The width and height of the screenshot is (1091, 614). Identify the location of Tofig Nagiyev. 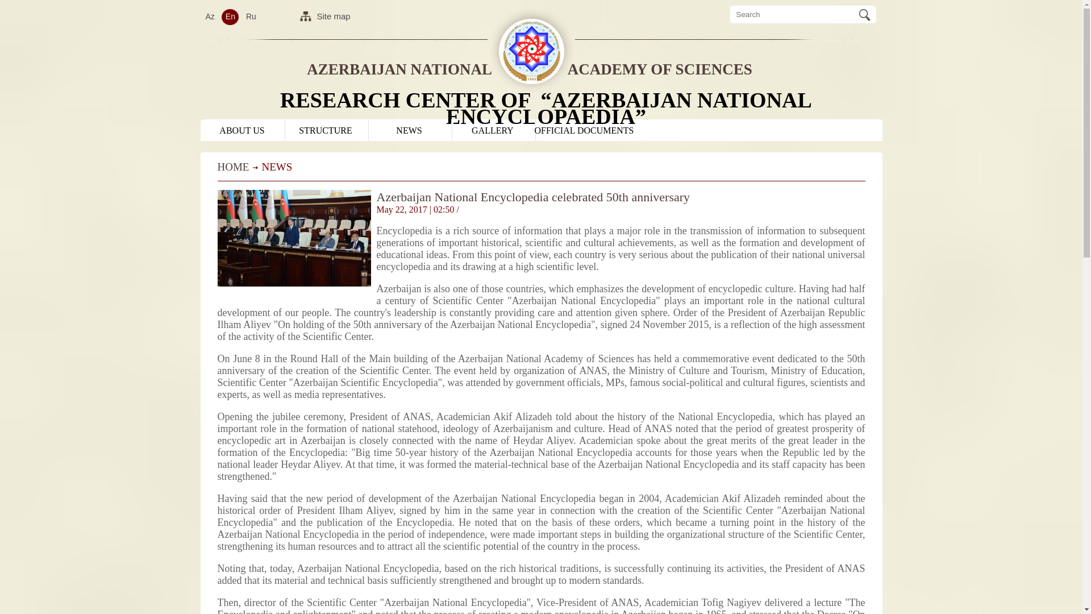
(731, 603).